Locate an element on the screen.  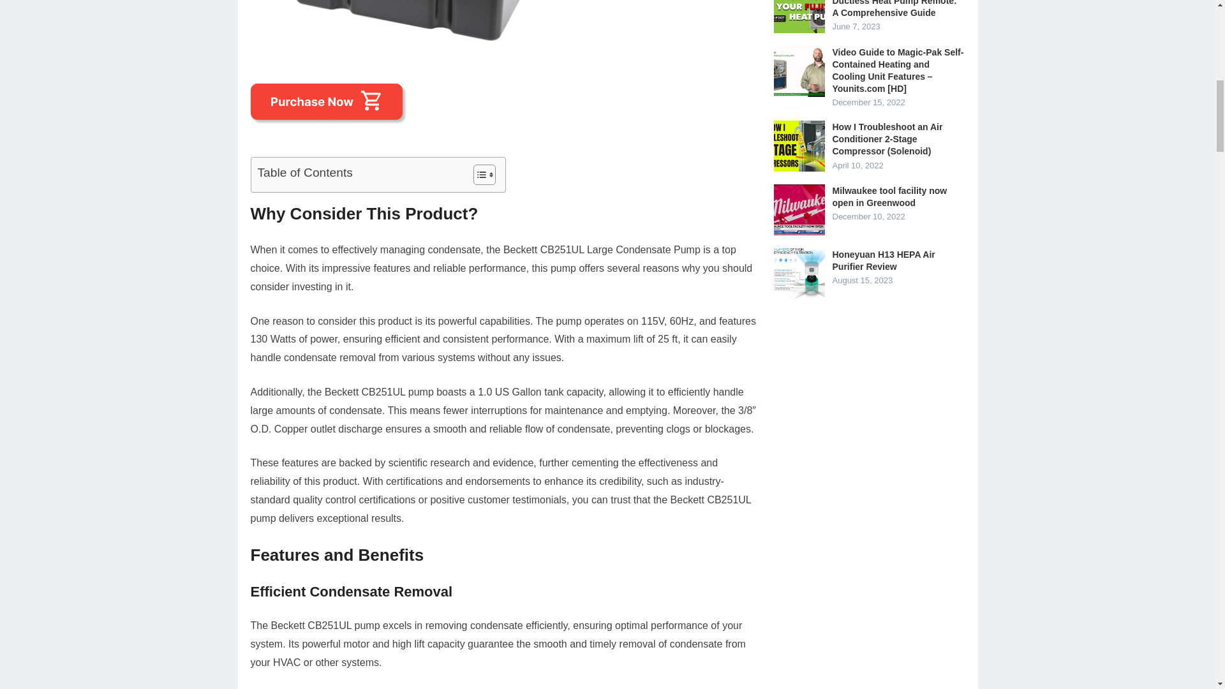
Beckett CB251UL Large Condensate Pump, 115V, 25 ft max lift is located at coordinates (410, 48).